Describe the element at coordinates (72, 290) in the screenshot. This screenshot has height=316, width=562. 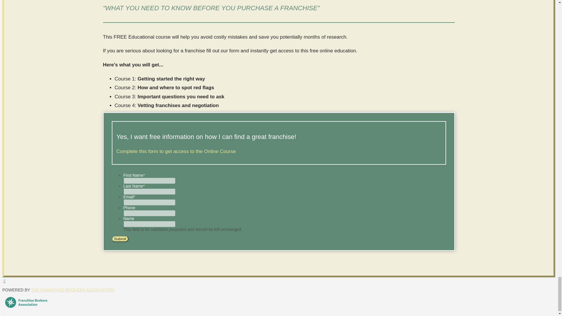
I see `THE FRANCHISE BROKERS ASSOCIATION` at that location.